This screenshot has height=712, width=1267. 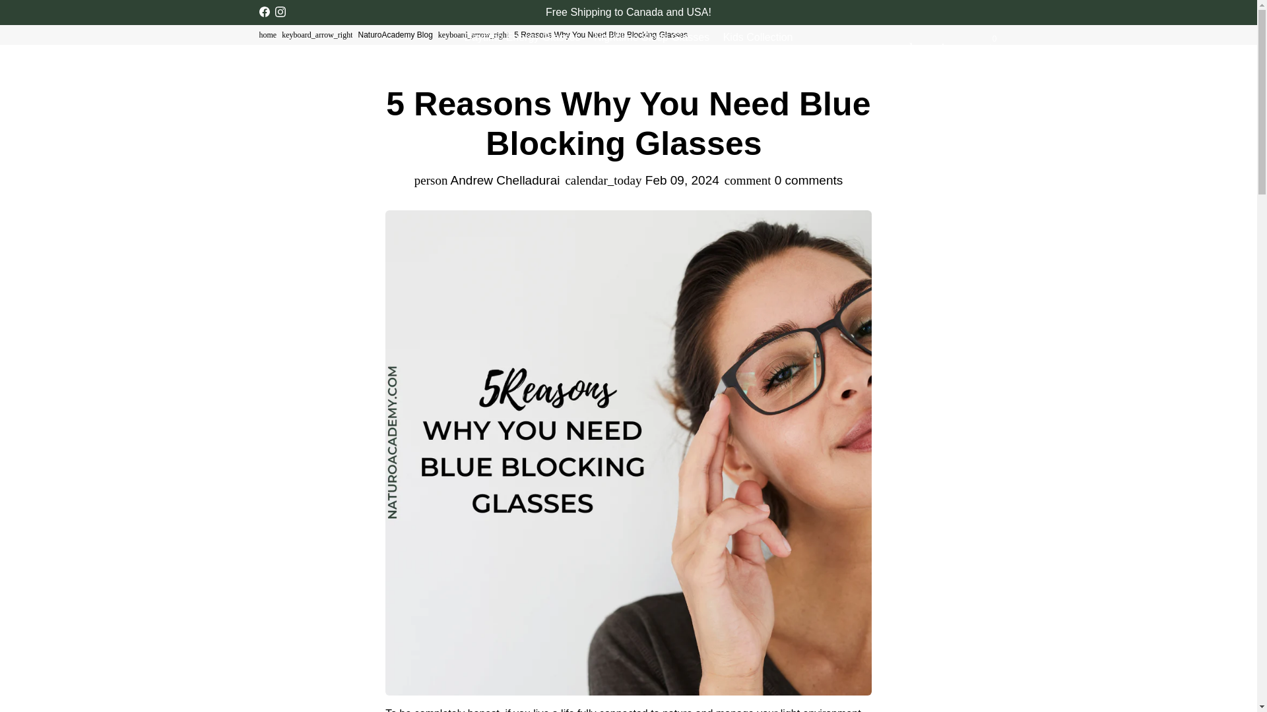 I want to click on NaturoAcademy Blog, so click(x=395, y=35).